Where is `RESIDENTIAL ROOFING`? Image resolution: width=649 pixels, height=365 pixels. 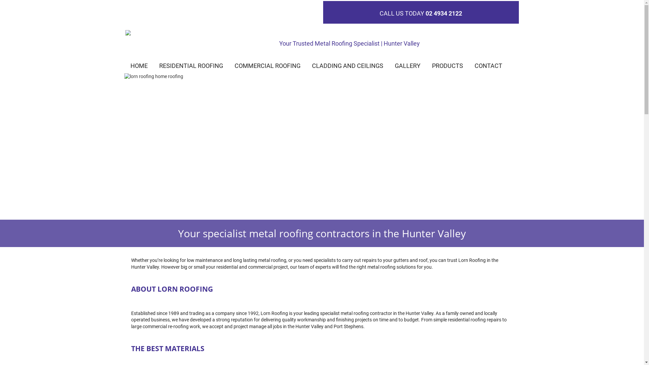
RESIDENTIAL ROOFING is located at coordinates (191, 66).